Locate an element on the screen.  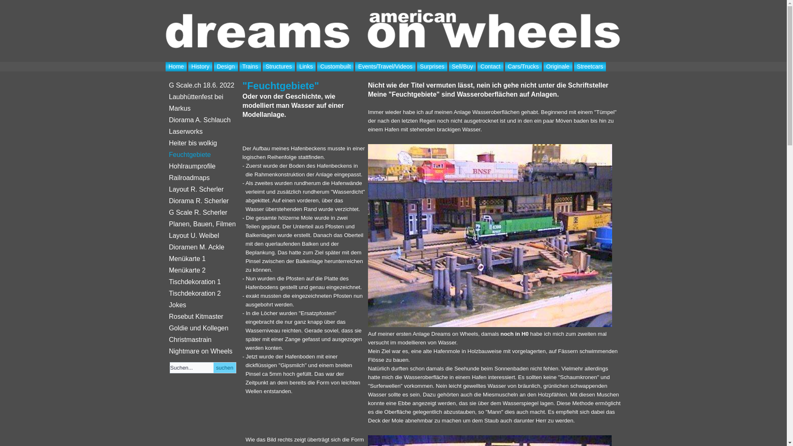
Hohlraumprofile is located at coordinates (203, 166).